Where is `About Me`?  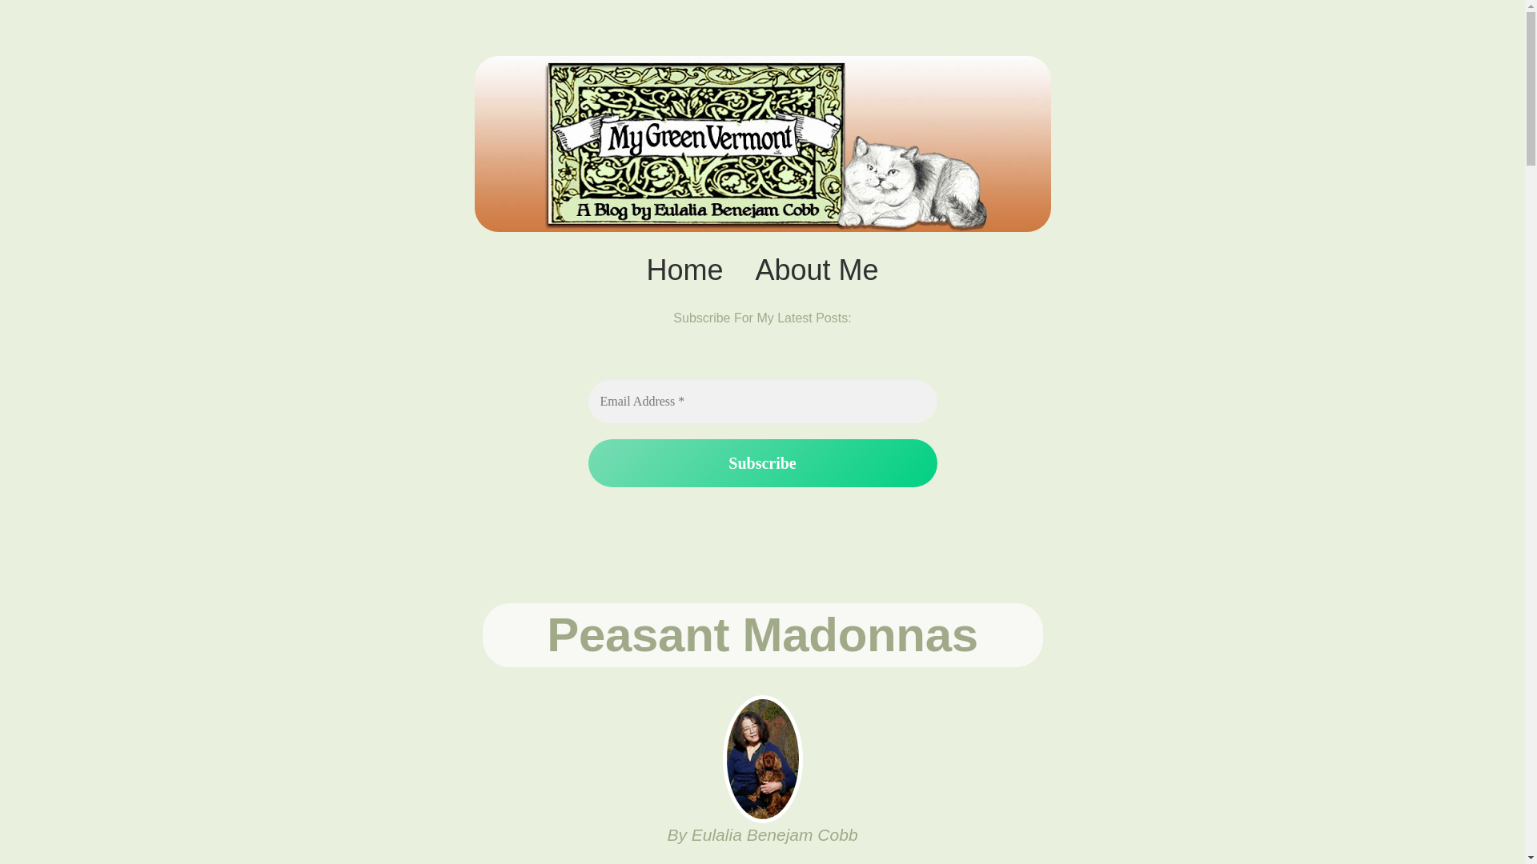 About Me is located at coordinates (817, 270).